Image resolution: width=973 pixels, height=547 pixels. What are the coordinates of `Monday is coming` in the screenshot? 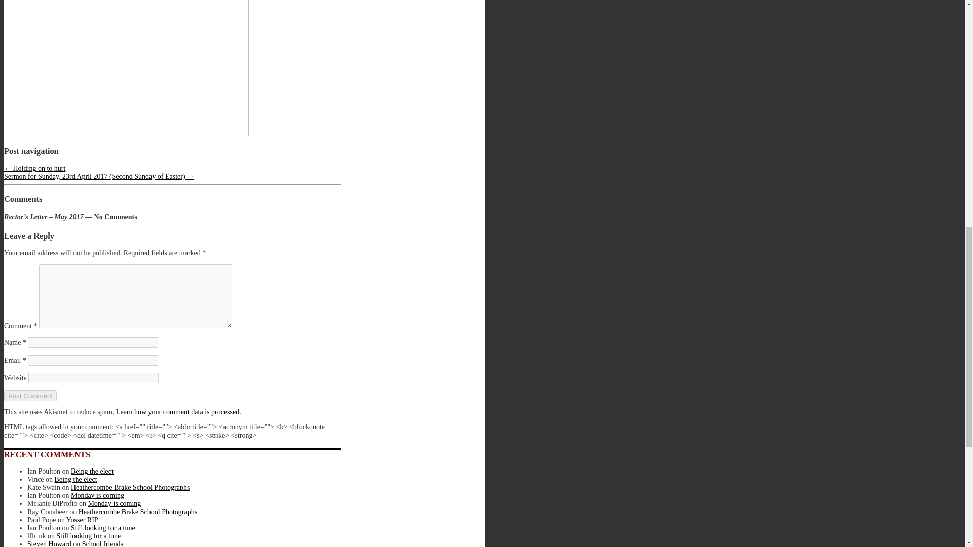 It's located at (114, 503).